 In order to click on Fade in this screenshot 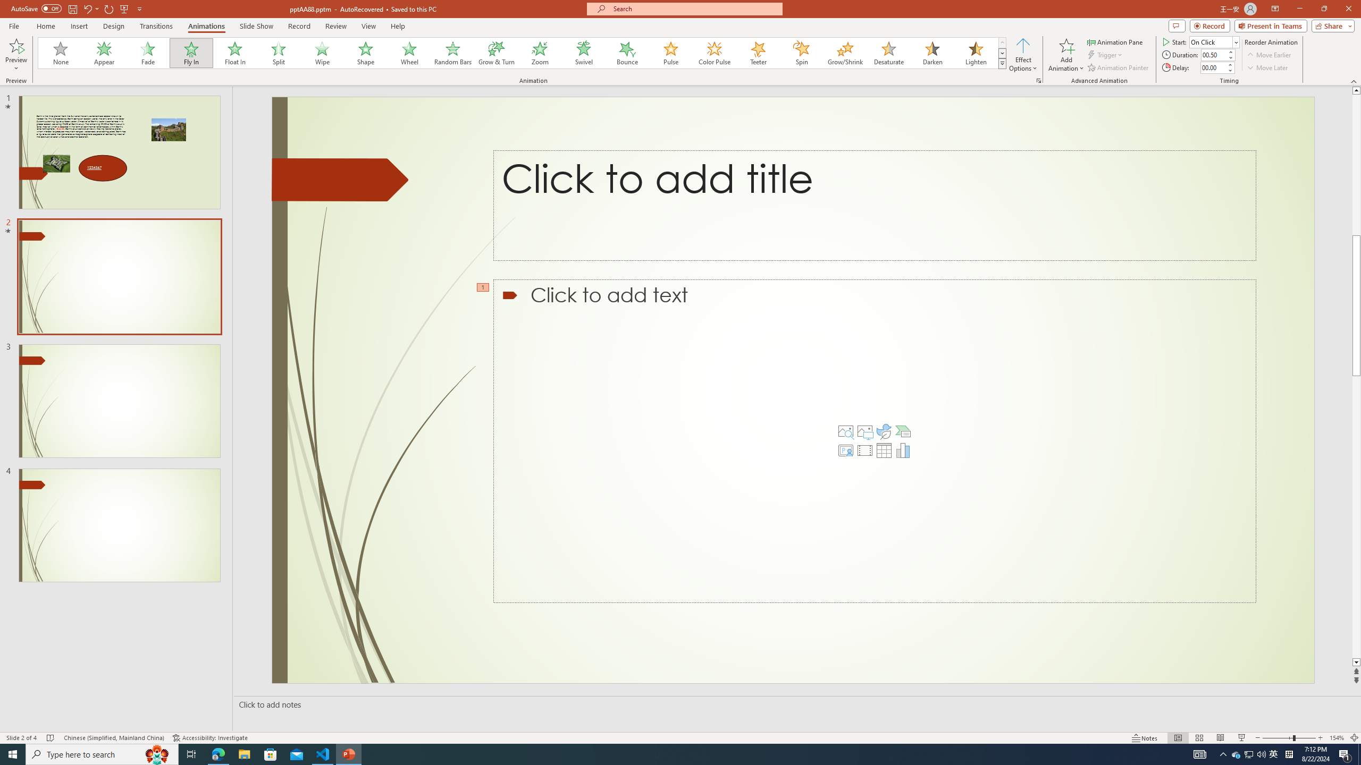, I will do `click(148, 53)`.